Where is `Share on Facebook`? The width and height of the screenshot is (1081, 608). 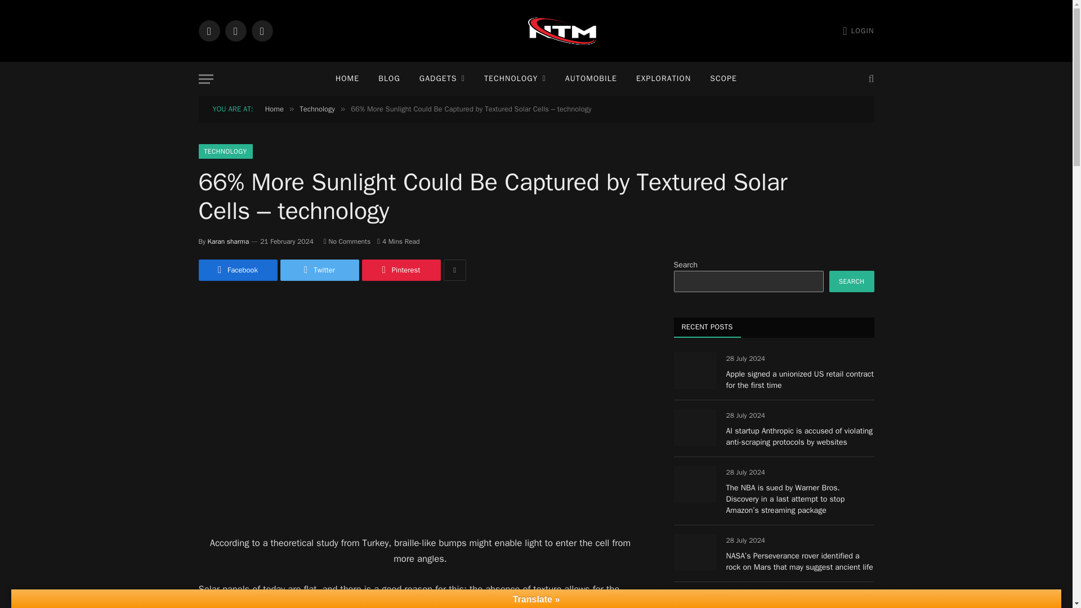 Share on Facebook is located at coordinates (237, 270).